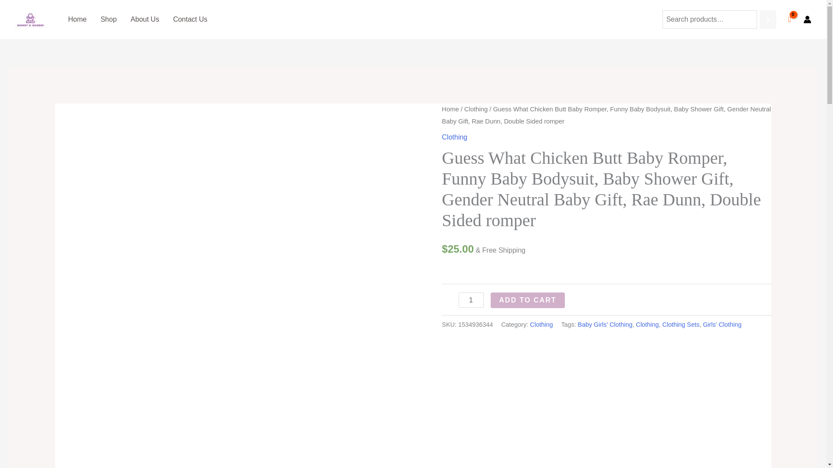 The image size is (833, 468). Describe the element at coordinates (722, 324) in the screenshot. I see `Girls' Clothing` at that location.